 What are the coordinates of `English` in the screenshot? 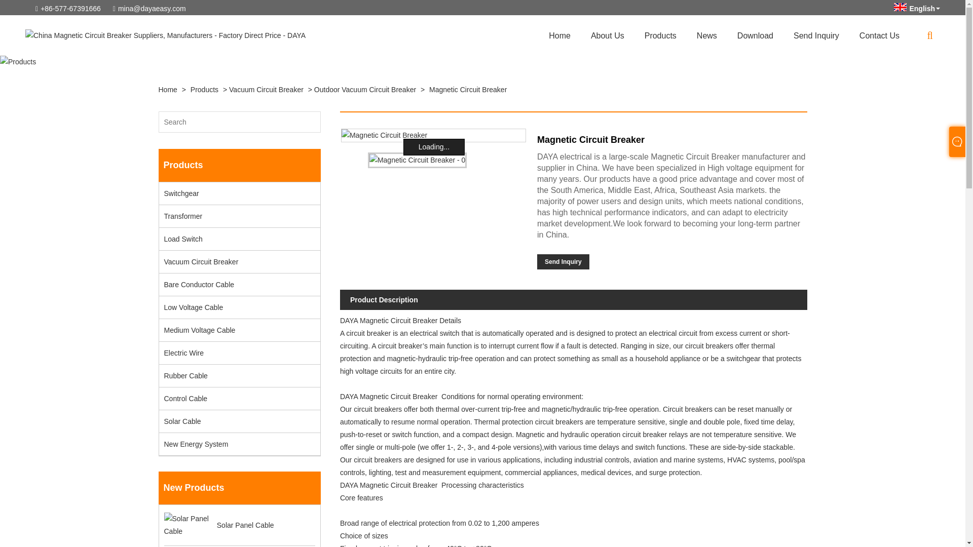 It's located at (900, 7).